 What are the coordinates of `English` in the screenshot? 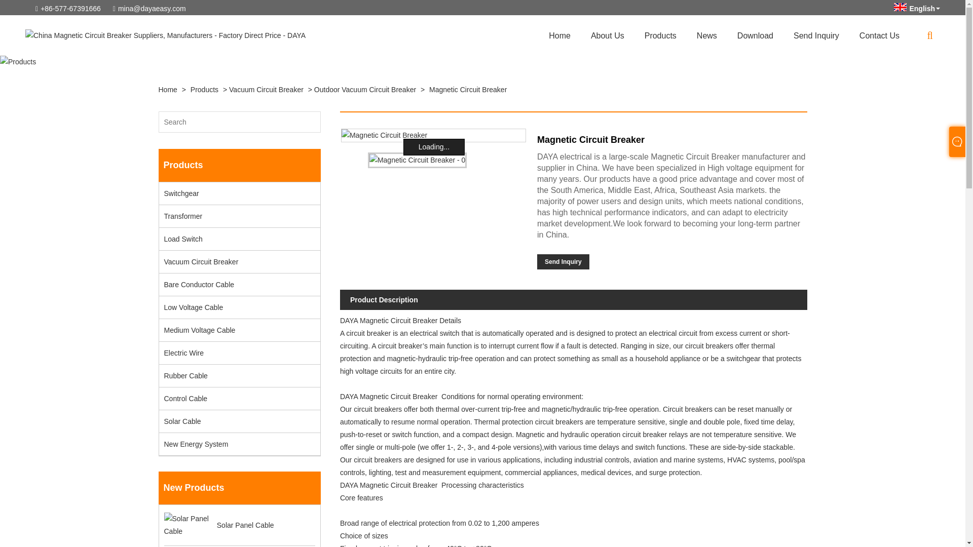 It's located at (900, 7).